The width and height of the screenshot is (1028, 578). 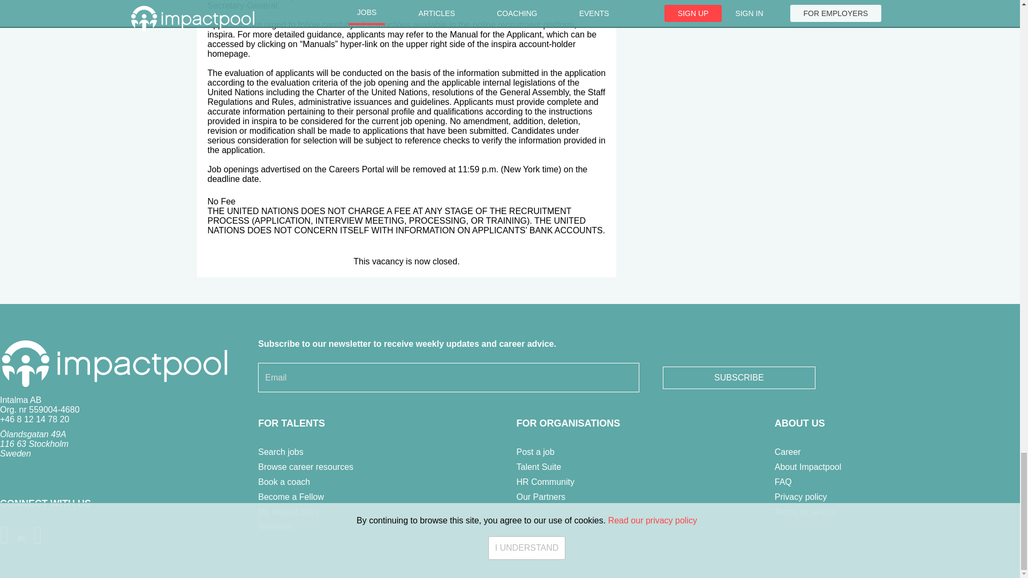 What do you see at coordinates (276, 527) in the screenshot?
I see `Webinars` at bounding box center [276, 527].